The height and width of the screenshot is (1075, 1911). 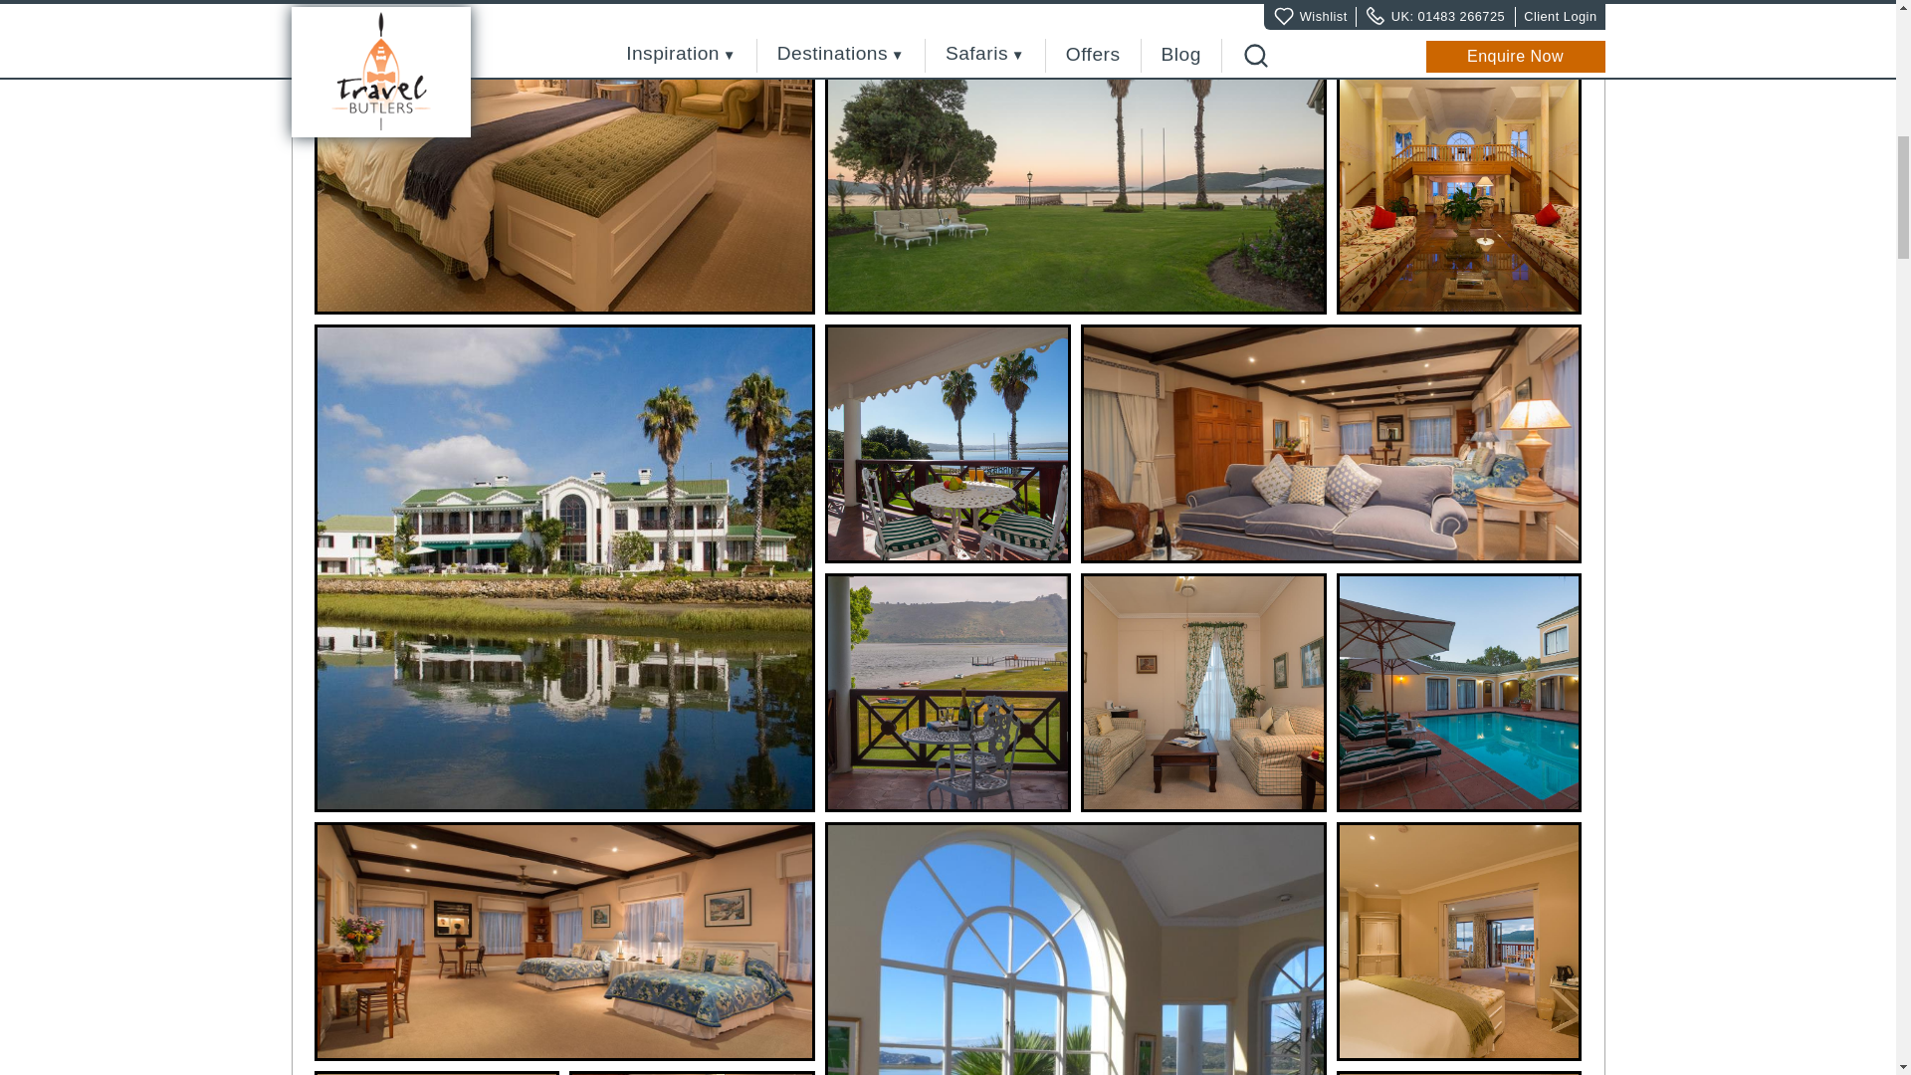 What do you see at coordinates (693, 1073) in the screenshot?
I see `Junior Suite Lounge` at bounding box center [693, 1073].